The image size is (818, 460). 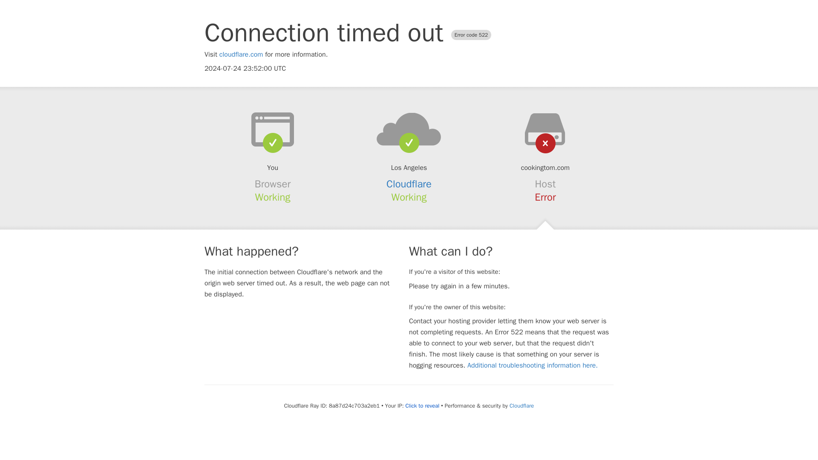 What do you see at coordinates (533, 365) in the screenshot?
I see `Additional troubleshooting information here.` at bounding box center [533, 365].